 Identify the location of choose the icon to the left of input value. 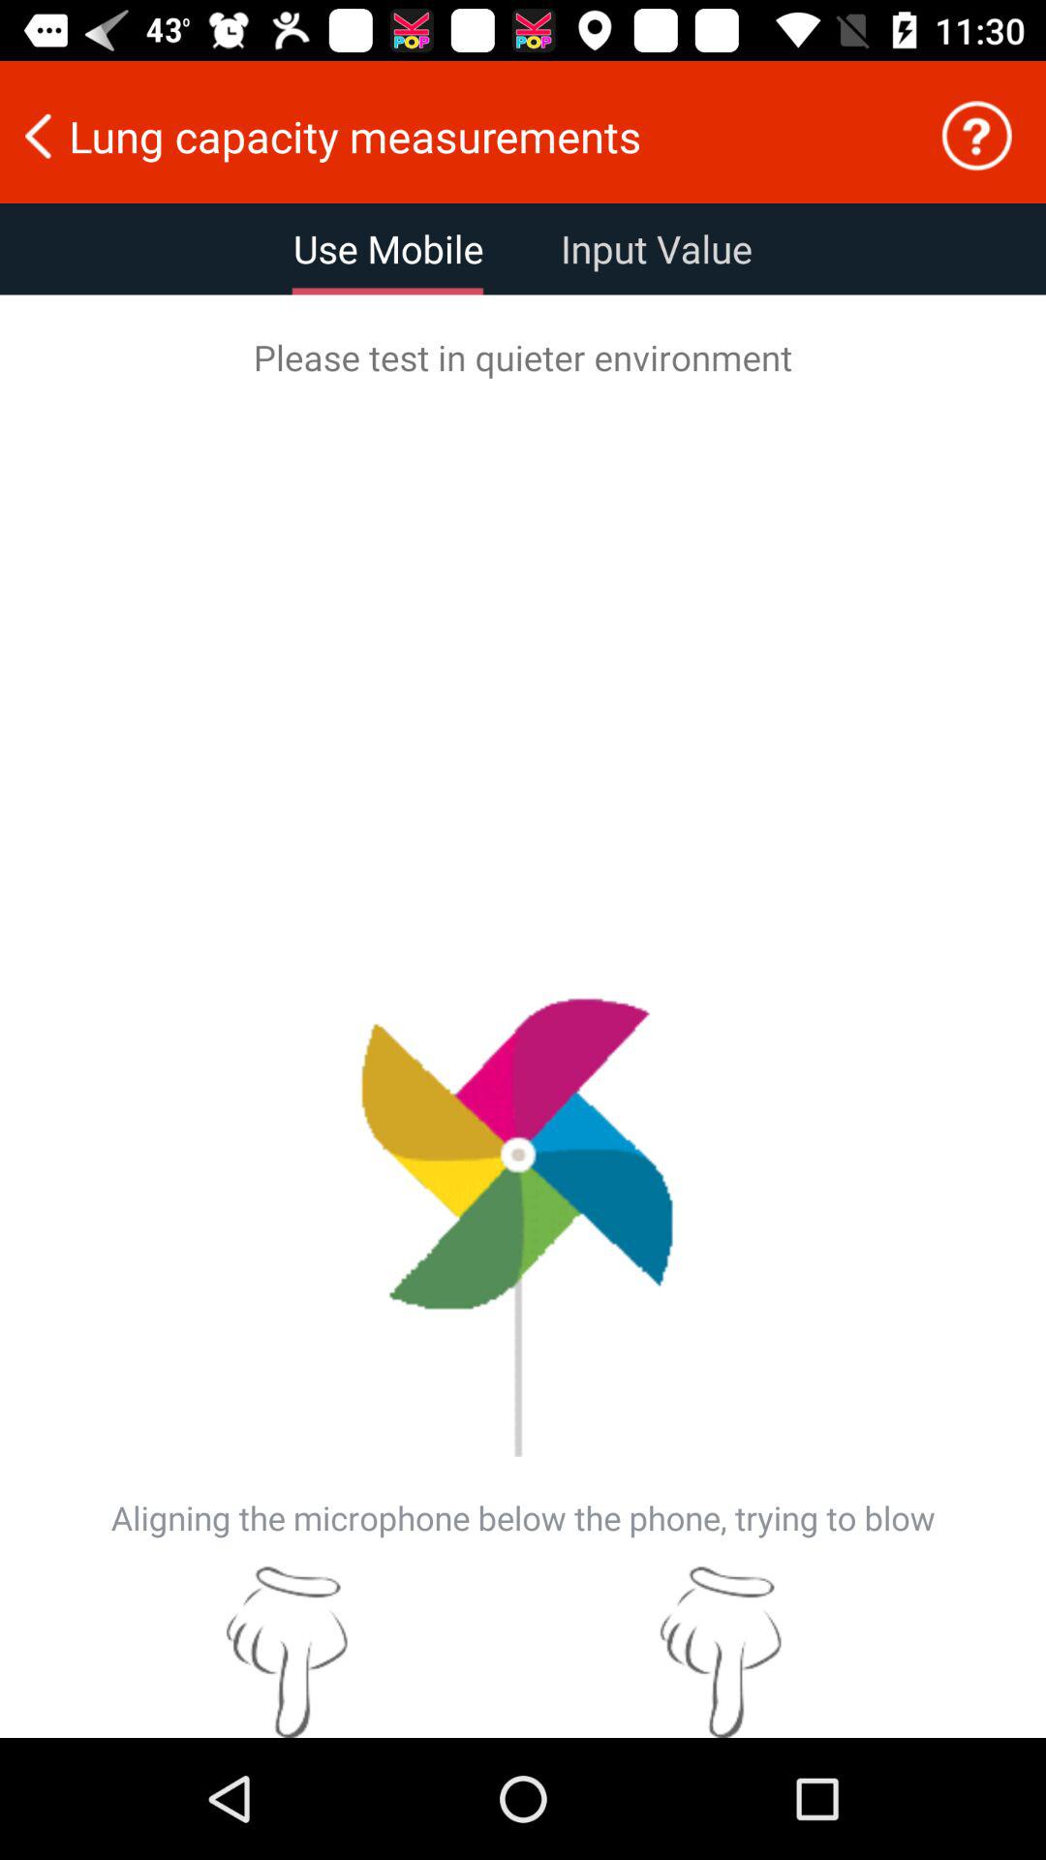
(388, 249).